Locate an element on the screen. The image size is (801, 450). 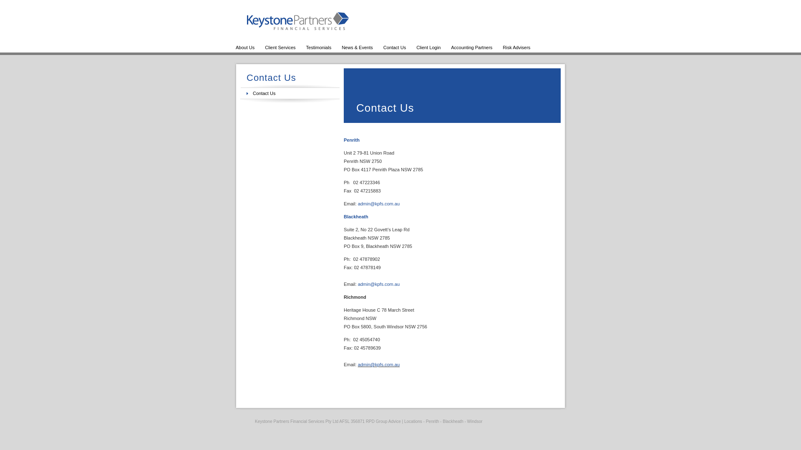
Contact Us is located at coordinates (395, 47).